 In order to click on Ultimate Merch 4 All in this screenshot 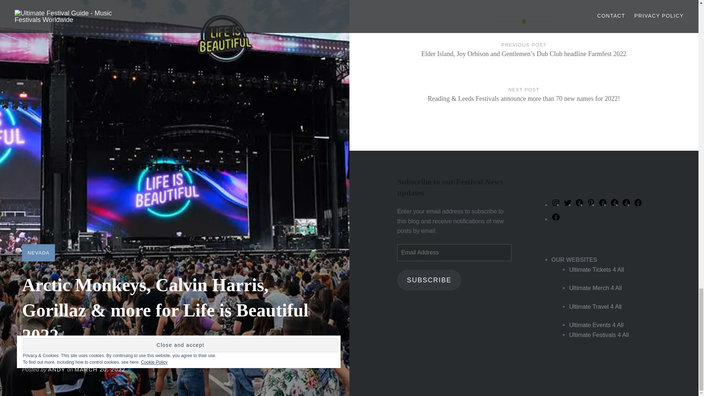, I will do `click(595, 287)`.